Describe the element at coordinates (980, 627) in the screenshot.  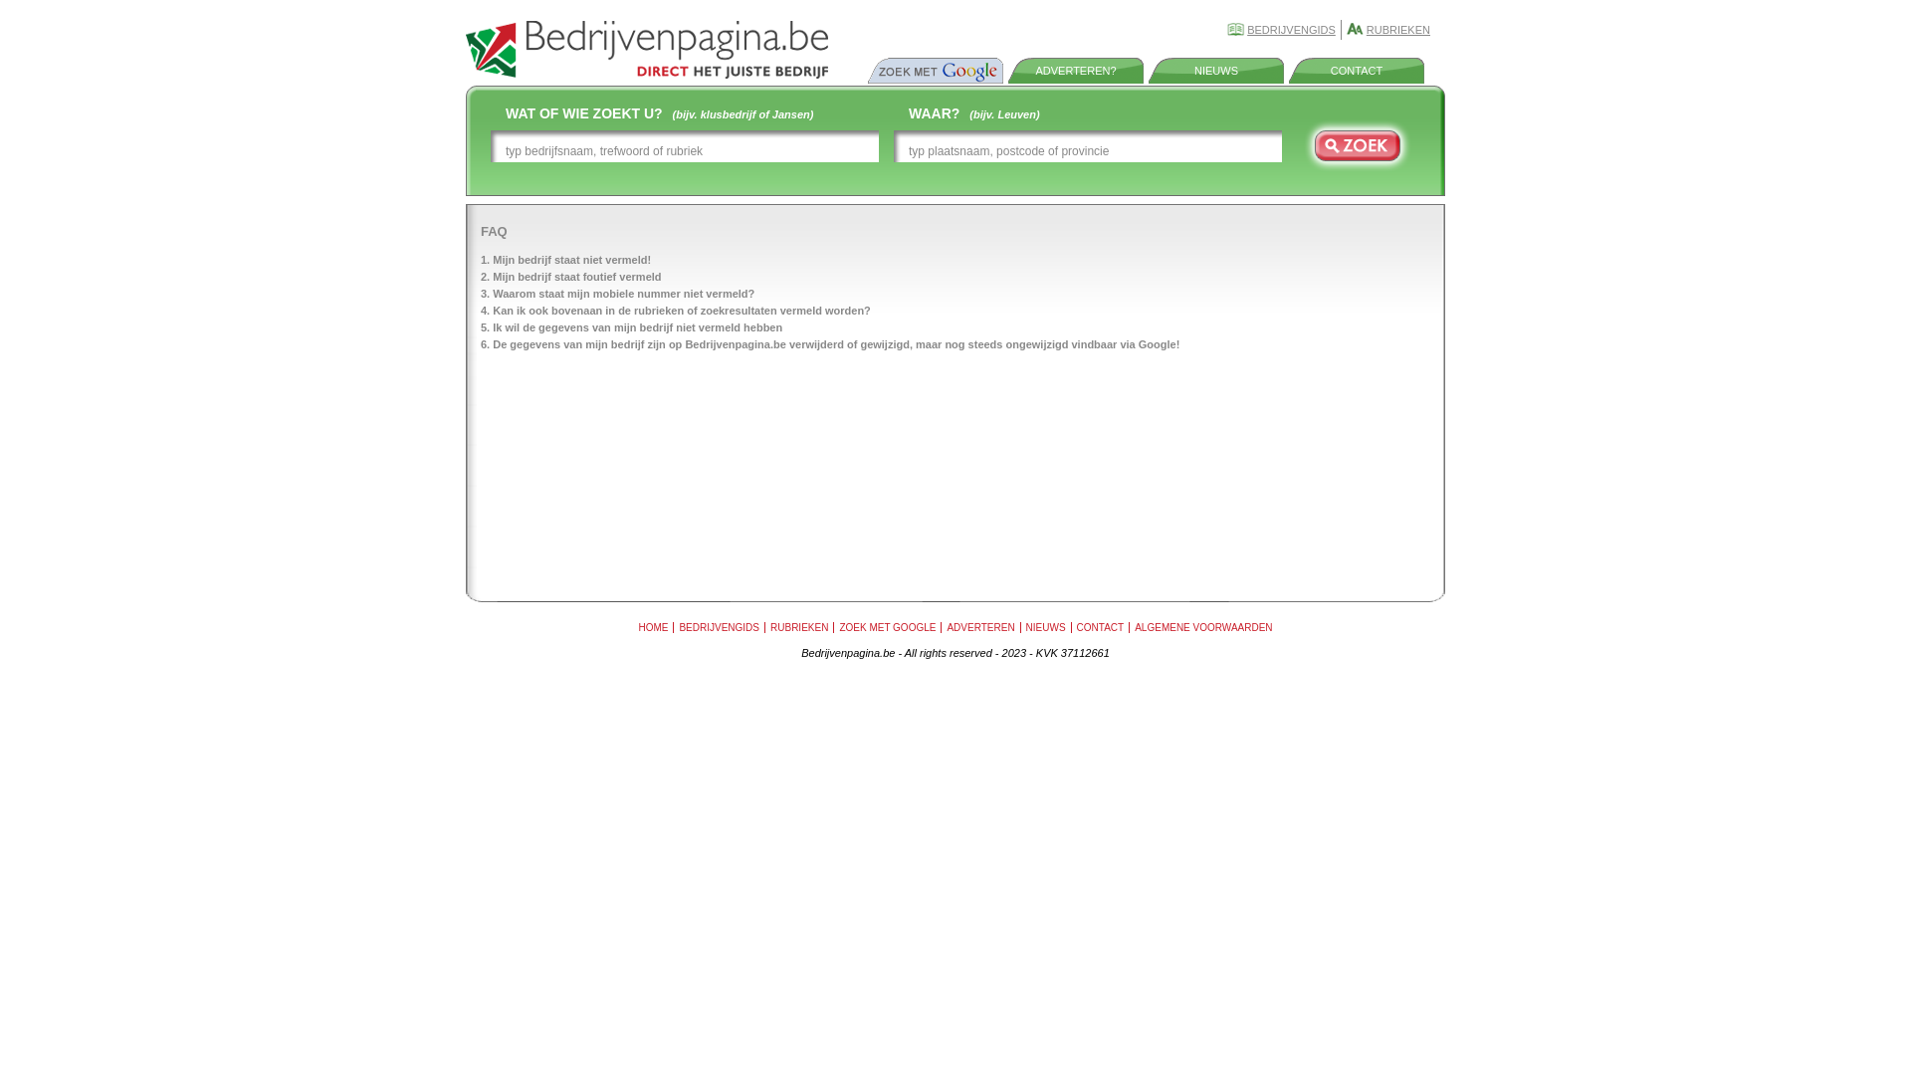
I see `ADVERTEREN` at that location.